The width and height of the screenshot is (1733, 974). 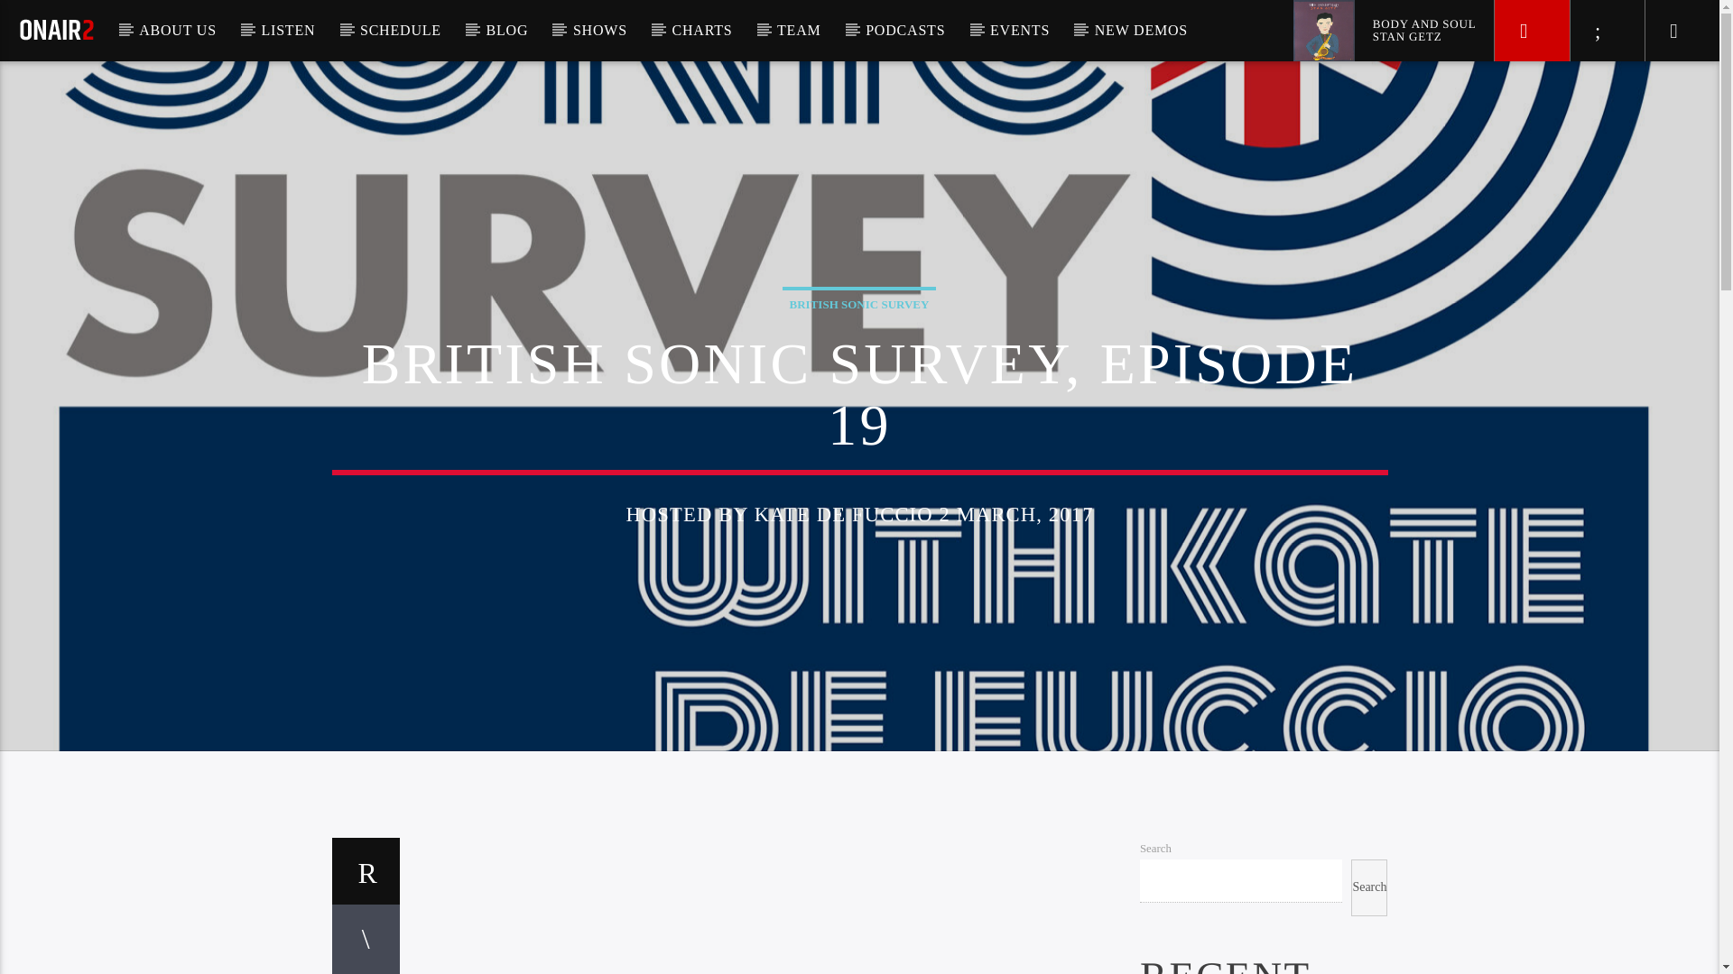 I want to click on CHARTS, so click(x=701, y=31).